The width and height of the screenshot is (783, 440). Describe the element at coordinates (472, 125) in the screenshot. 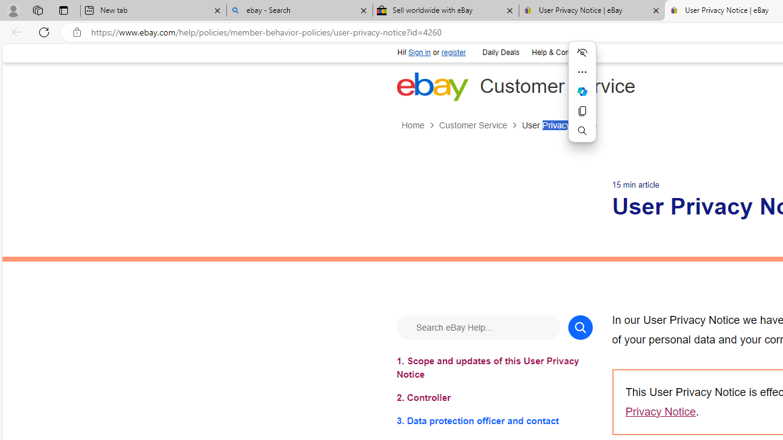

I see `Customer Service` at that location.